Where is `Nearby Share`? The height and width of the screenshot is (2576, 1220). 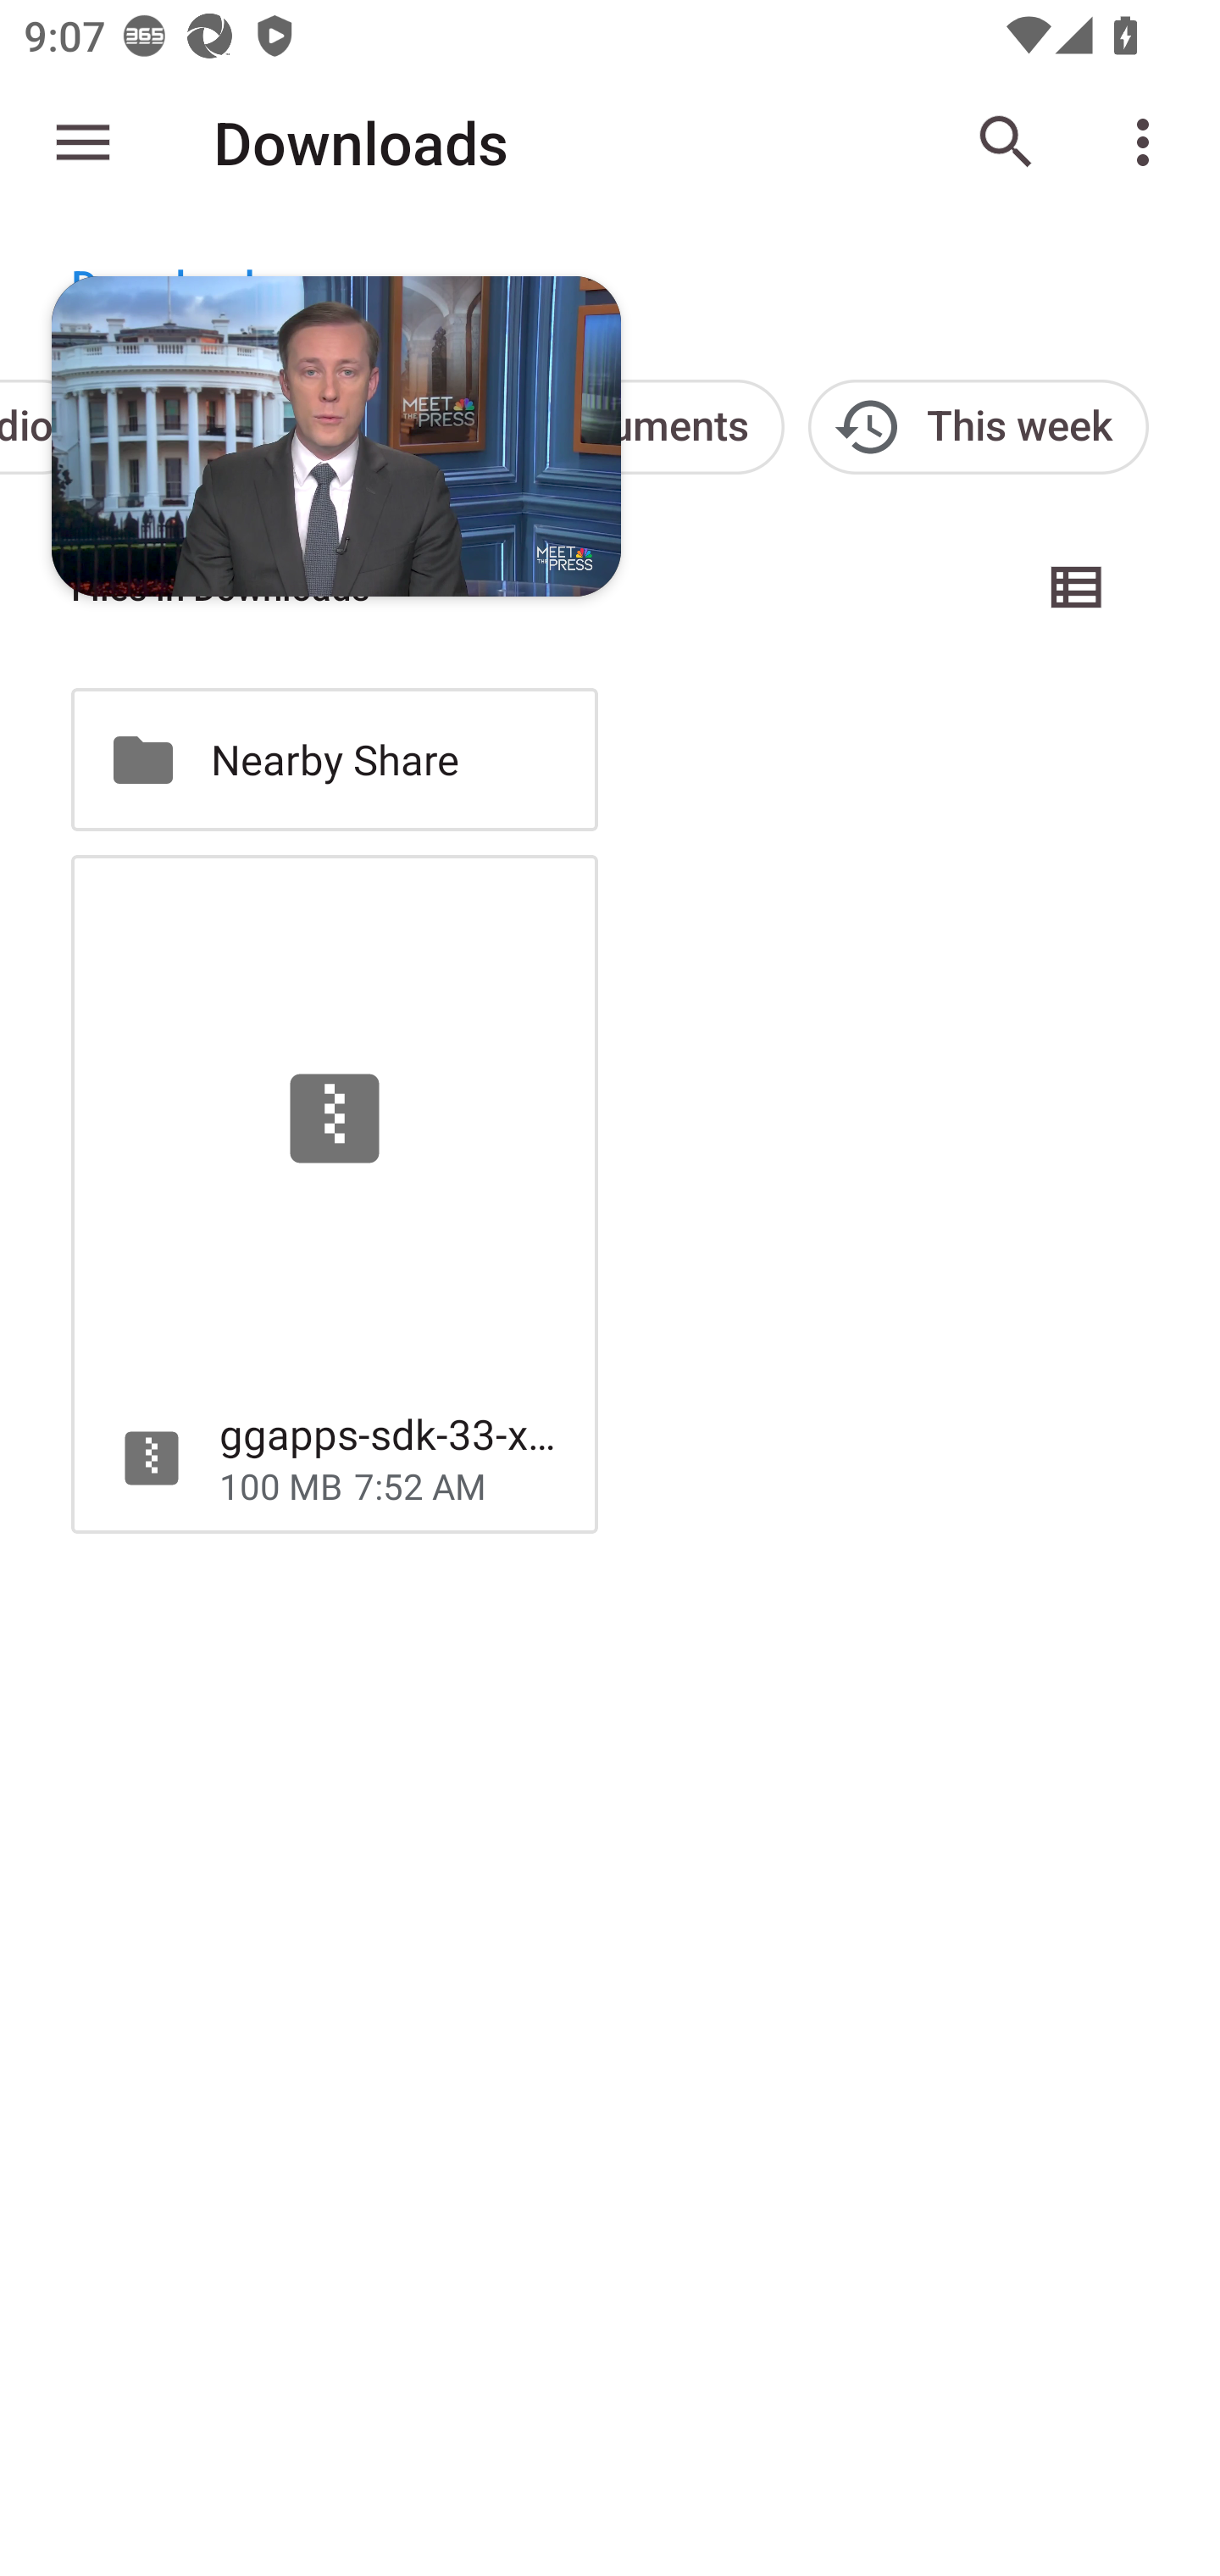
Nearby Share is located at coordinates (334, 759).